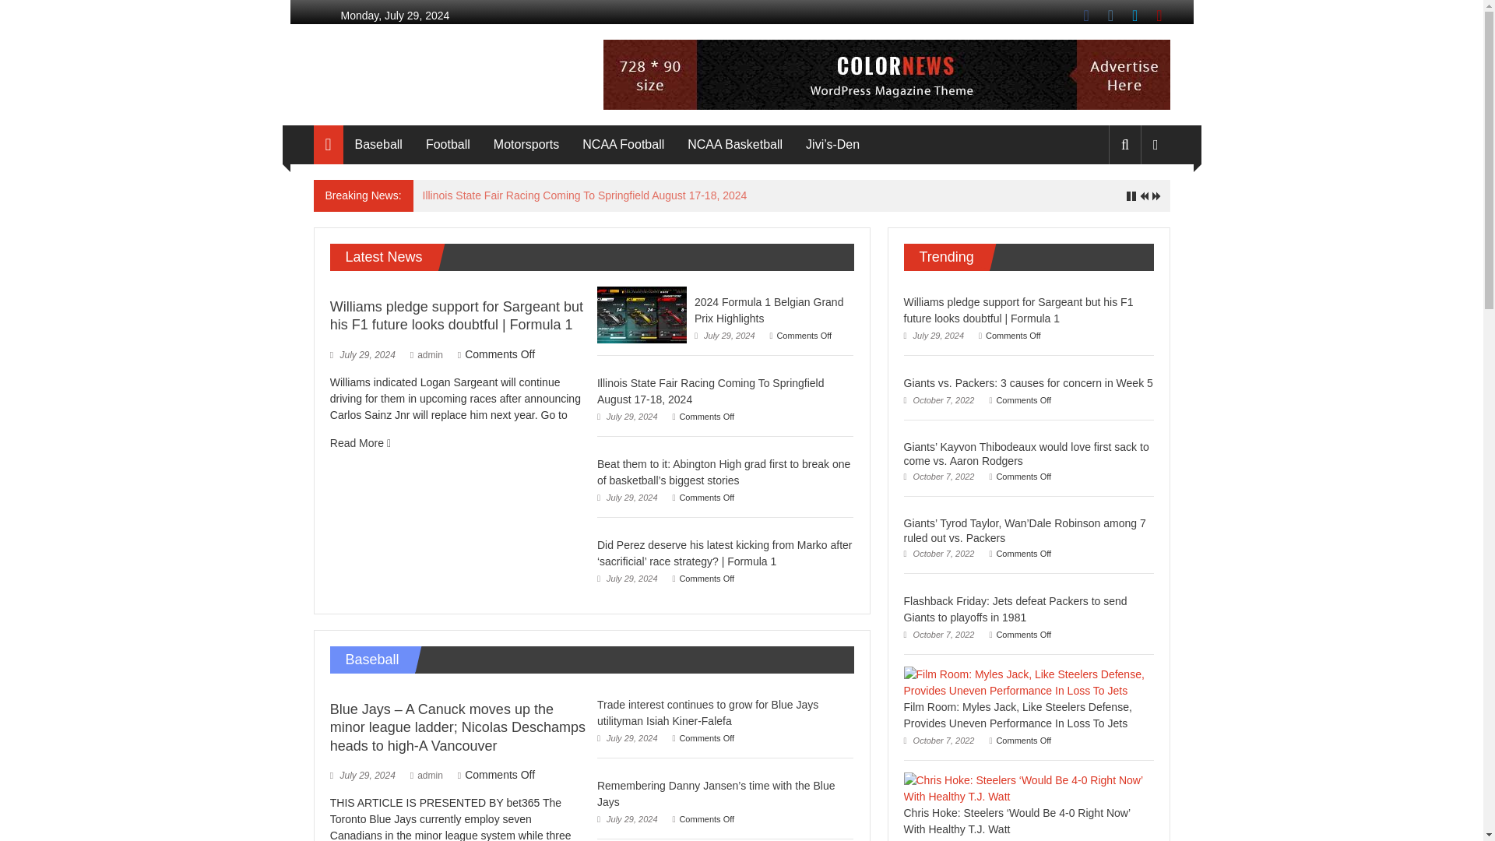 This screenshot has width=1495, height=841. Describe the element at coordinates (769, 310) in the screenshot. I see `2024 Formula 1 Belgian Grand Prix Highlights` at that location.